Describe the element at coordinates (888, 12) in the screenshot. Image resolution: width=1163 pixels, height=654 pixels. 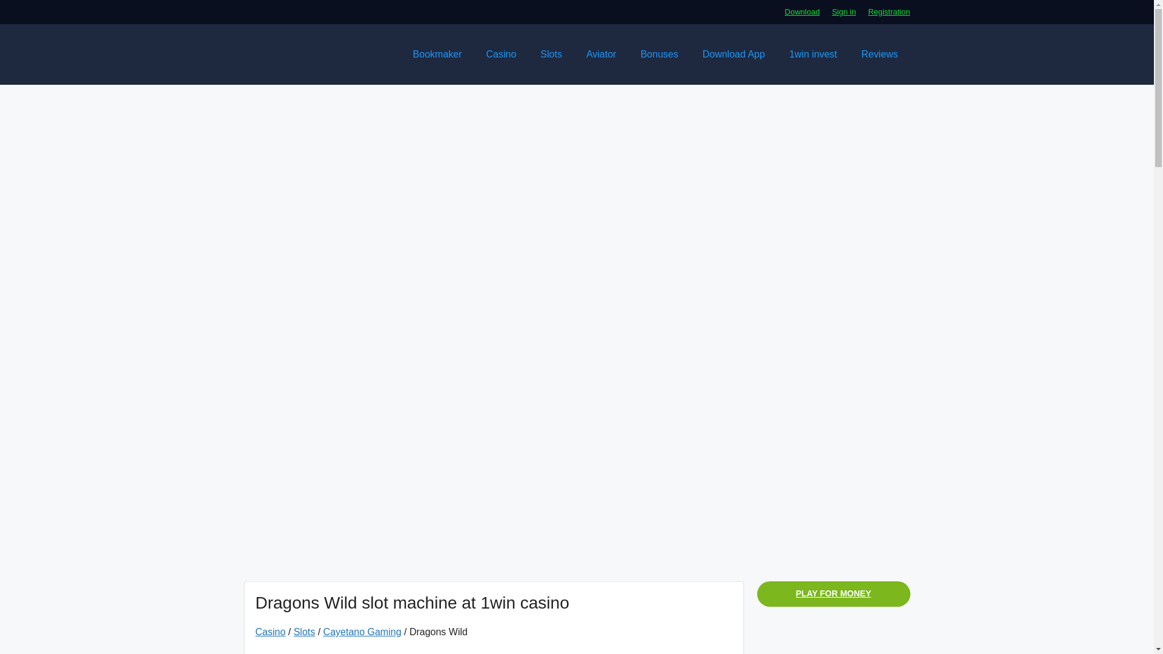
I see `Registration` at that location.